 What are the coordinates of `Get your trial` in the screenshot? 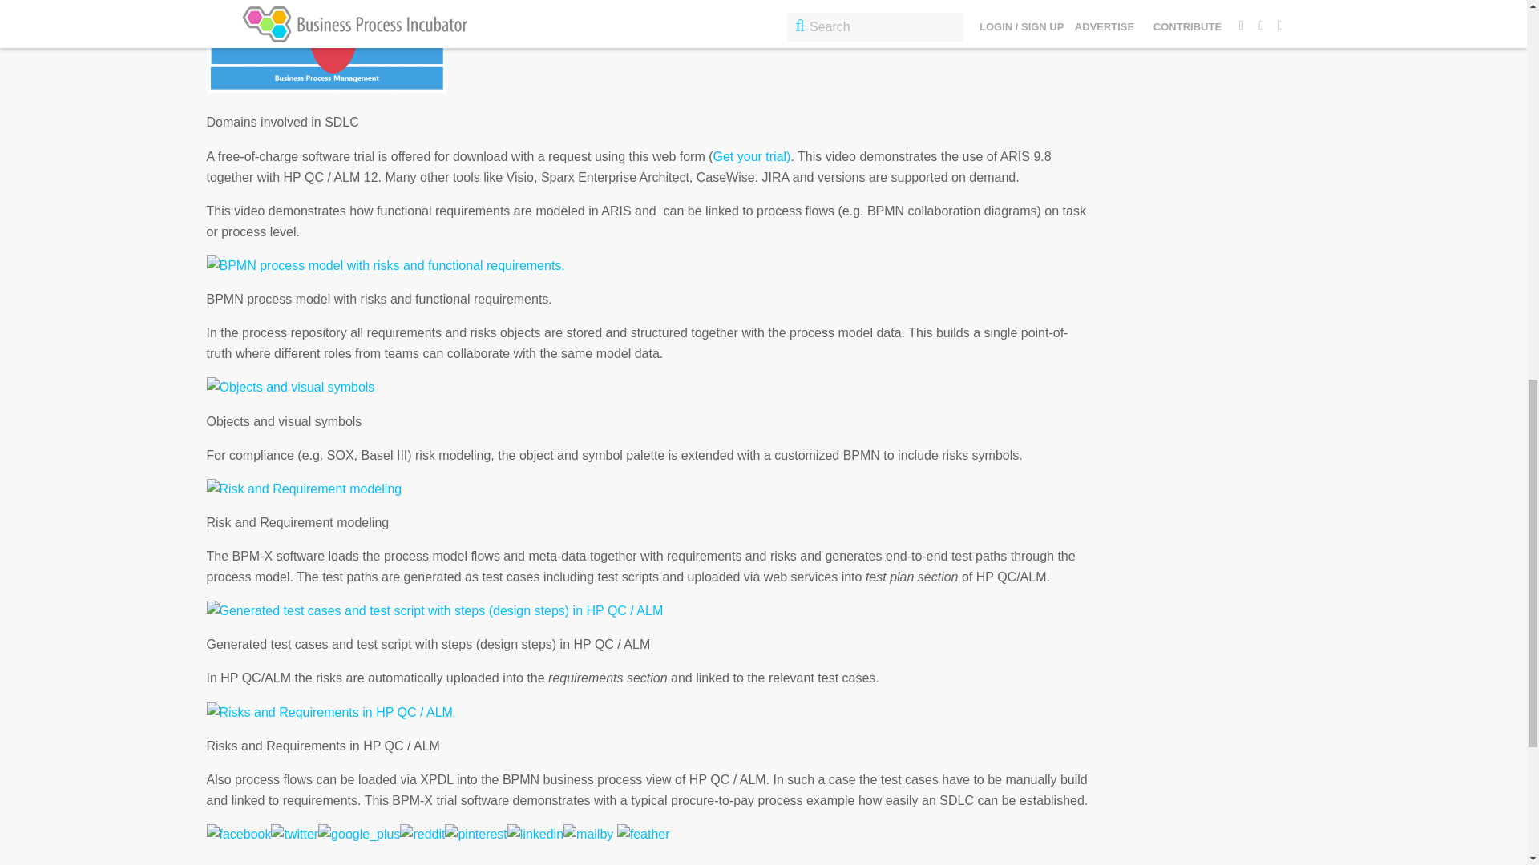 It's located at (750, 156).